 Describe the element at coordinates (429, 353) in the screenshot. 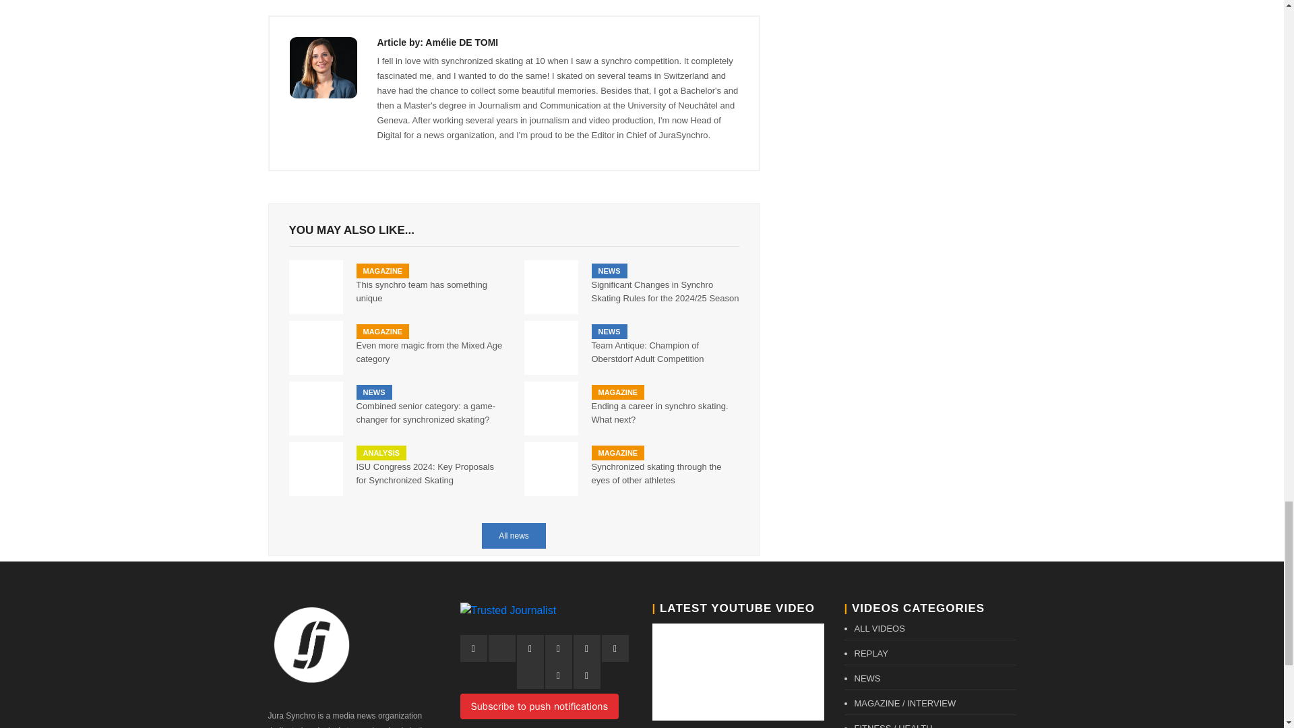

I see `Even more magic from the Mixed Age category` at that location.